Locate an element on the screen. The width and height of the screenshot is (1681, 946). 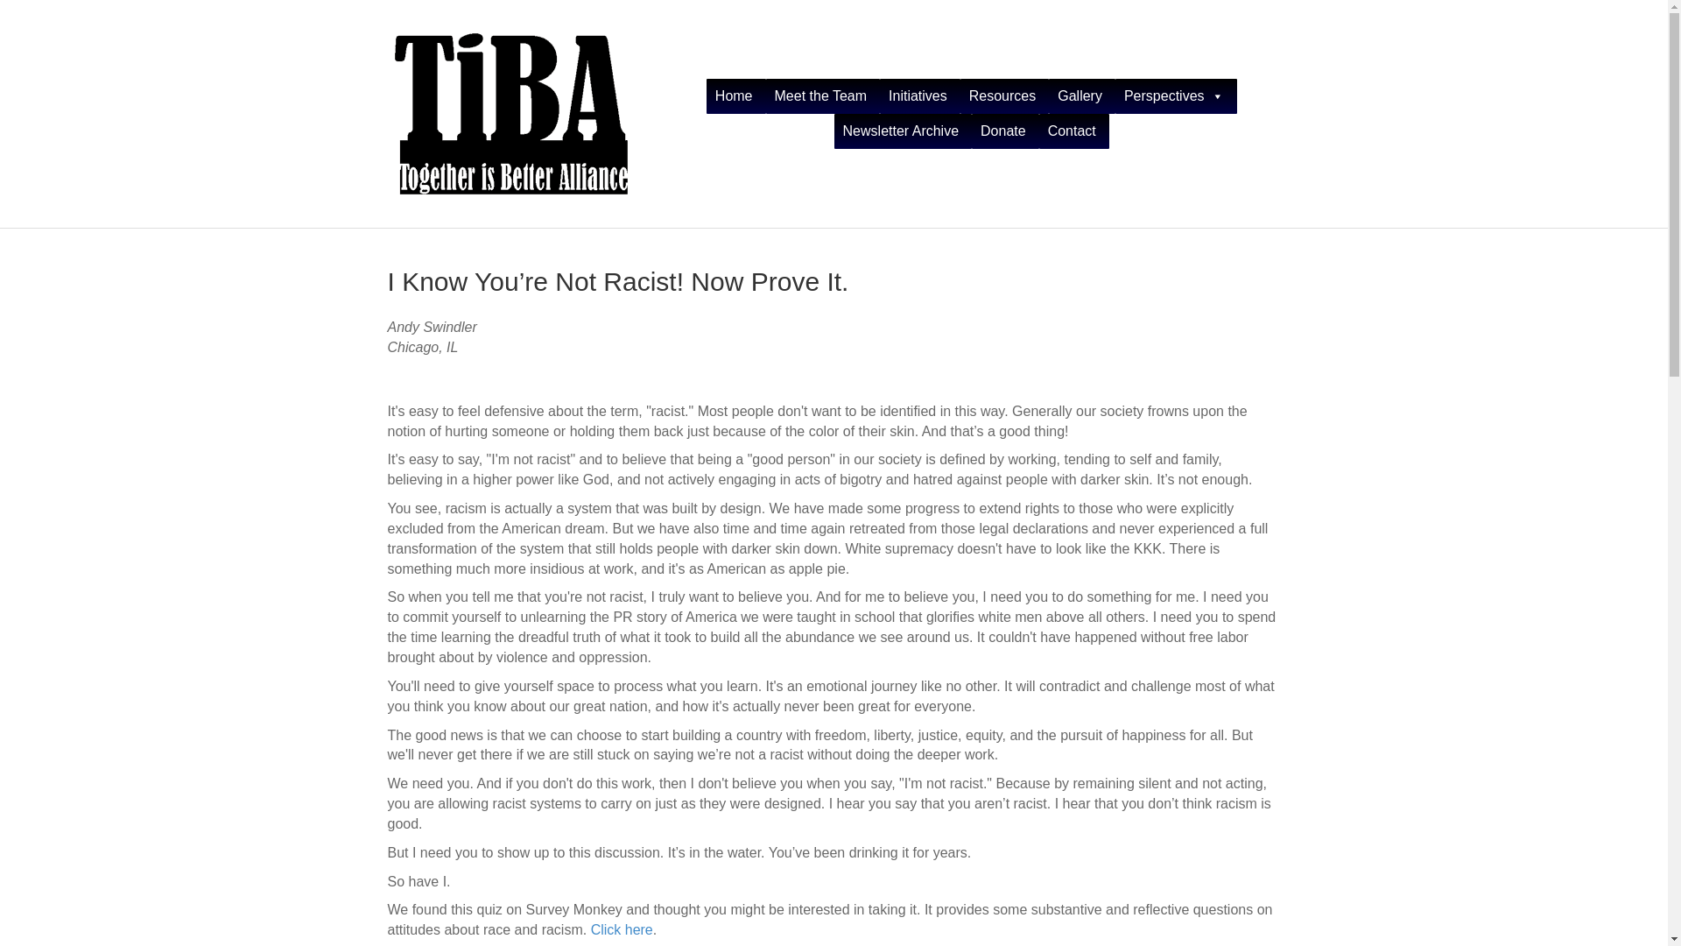
Contact is located at coordinates (1073, 131).